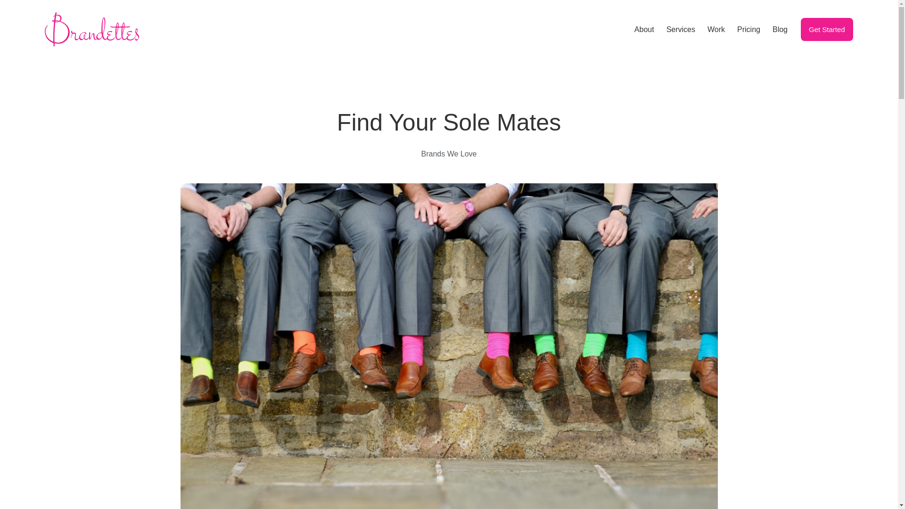 This screenshot has width=905, height=509. What do you see at coordinates (749, 29) in the screenshot?
I see `Pricing` at bounding box center [749, 29].